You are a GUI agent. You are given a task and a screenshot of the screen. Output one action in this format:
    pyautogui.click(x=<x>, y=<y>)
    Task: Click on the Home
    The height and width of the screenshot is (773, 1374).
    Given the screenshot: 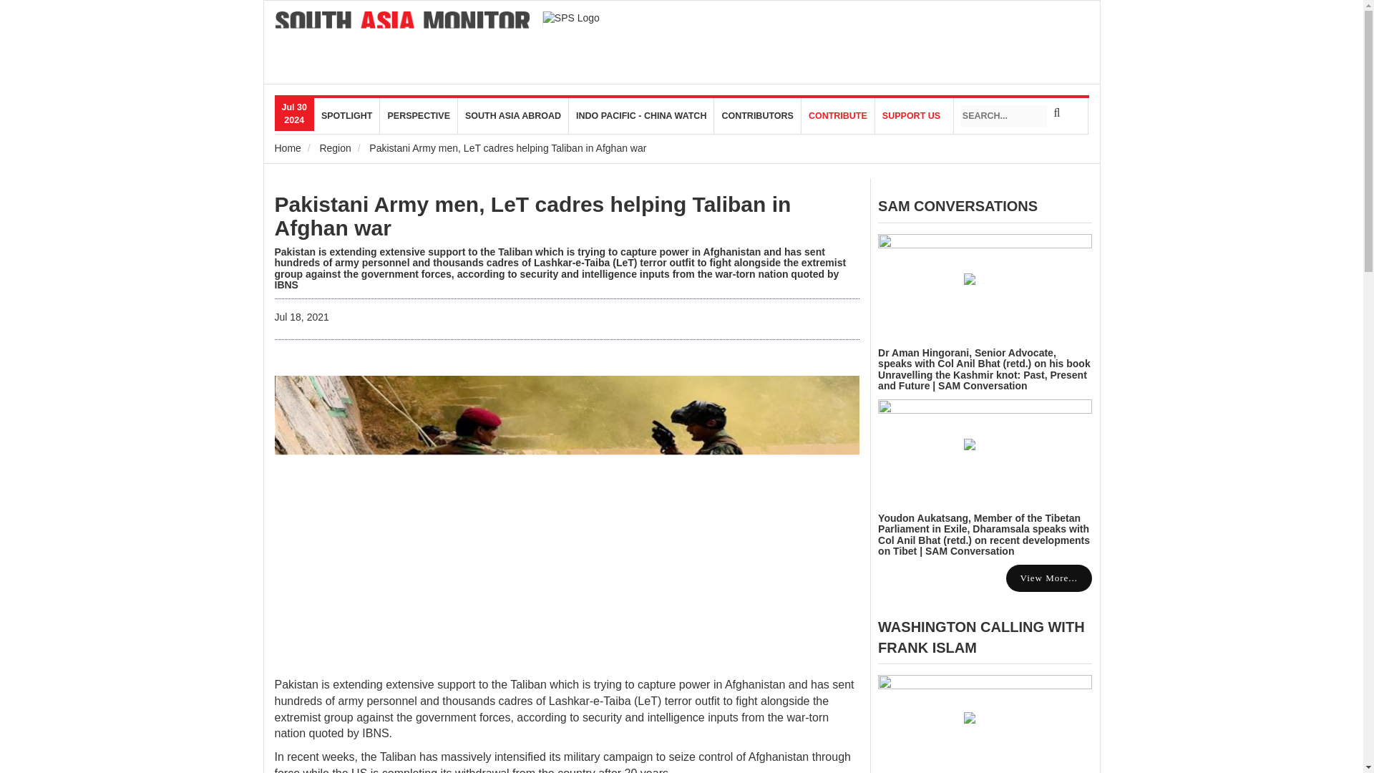 What is the action you would take?
    pyautogui.click(x=404, y=29)
    